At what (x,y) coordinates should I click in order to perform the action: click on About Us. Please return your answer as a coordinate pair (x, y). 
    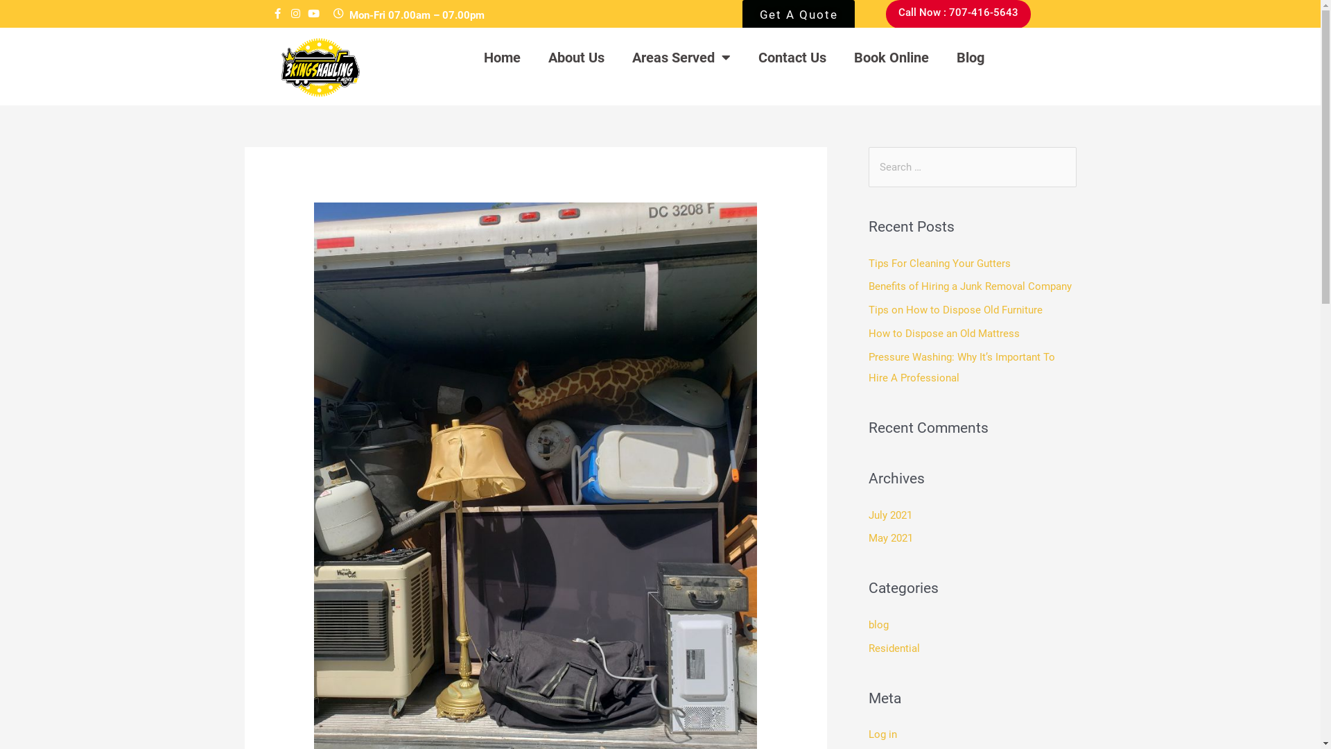
    Looking at the image, I should click on (577, 58).